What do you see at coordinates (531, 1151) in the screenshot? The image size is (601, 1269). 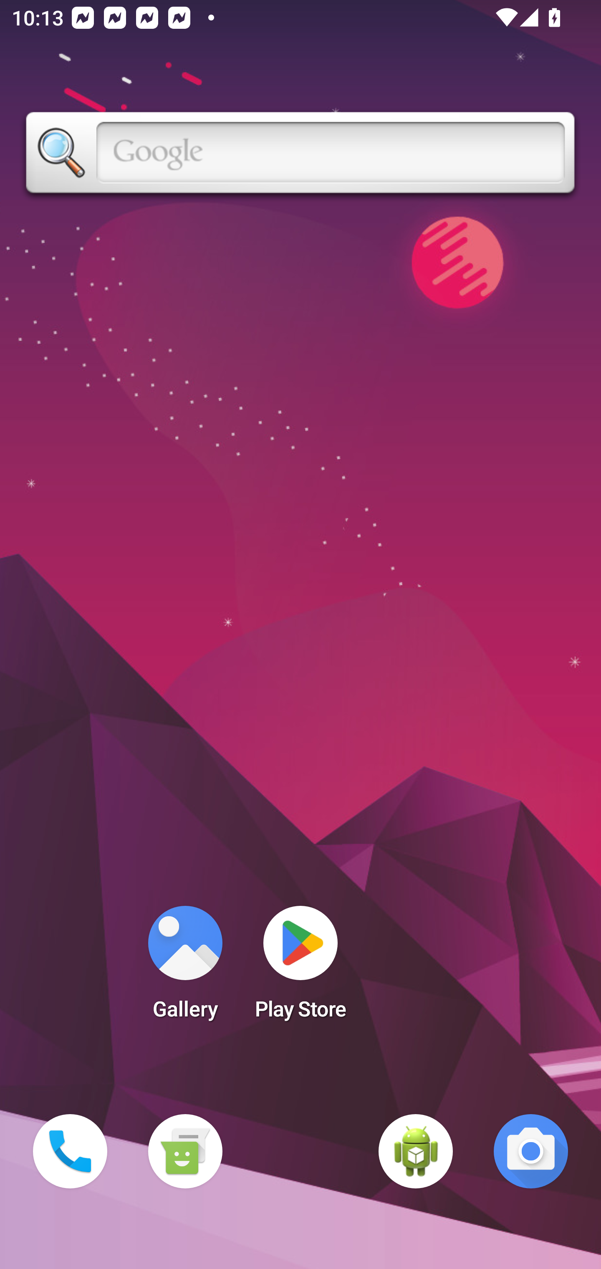 I see `Camera` at bounding box center [531, 1151].